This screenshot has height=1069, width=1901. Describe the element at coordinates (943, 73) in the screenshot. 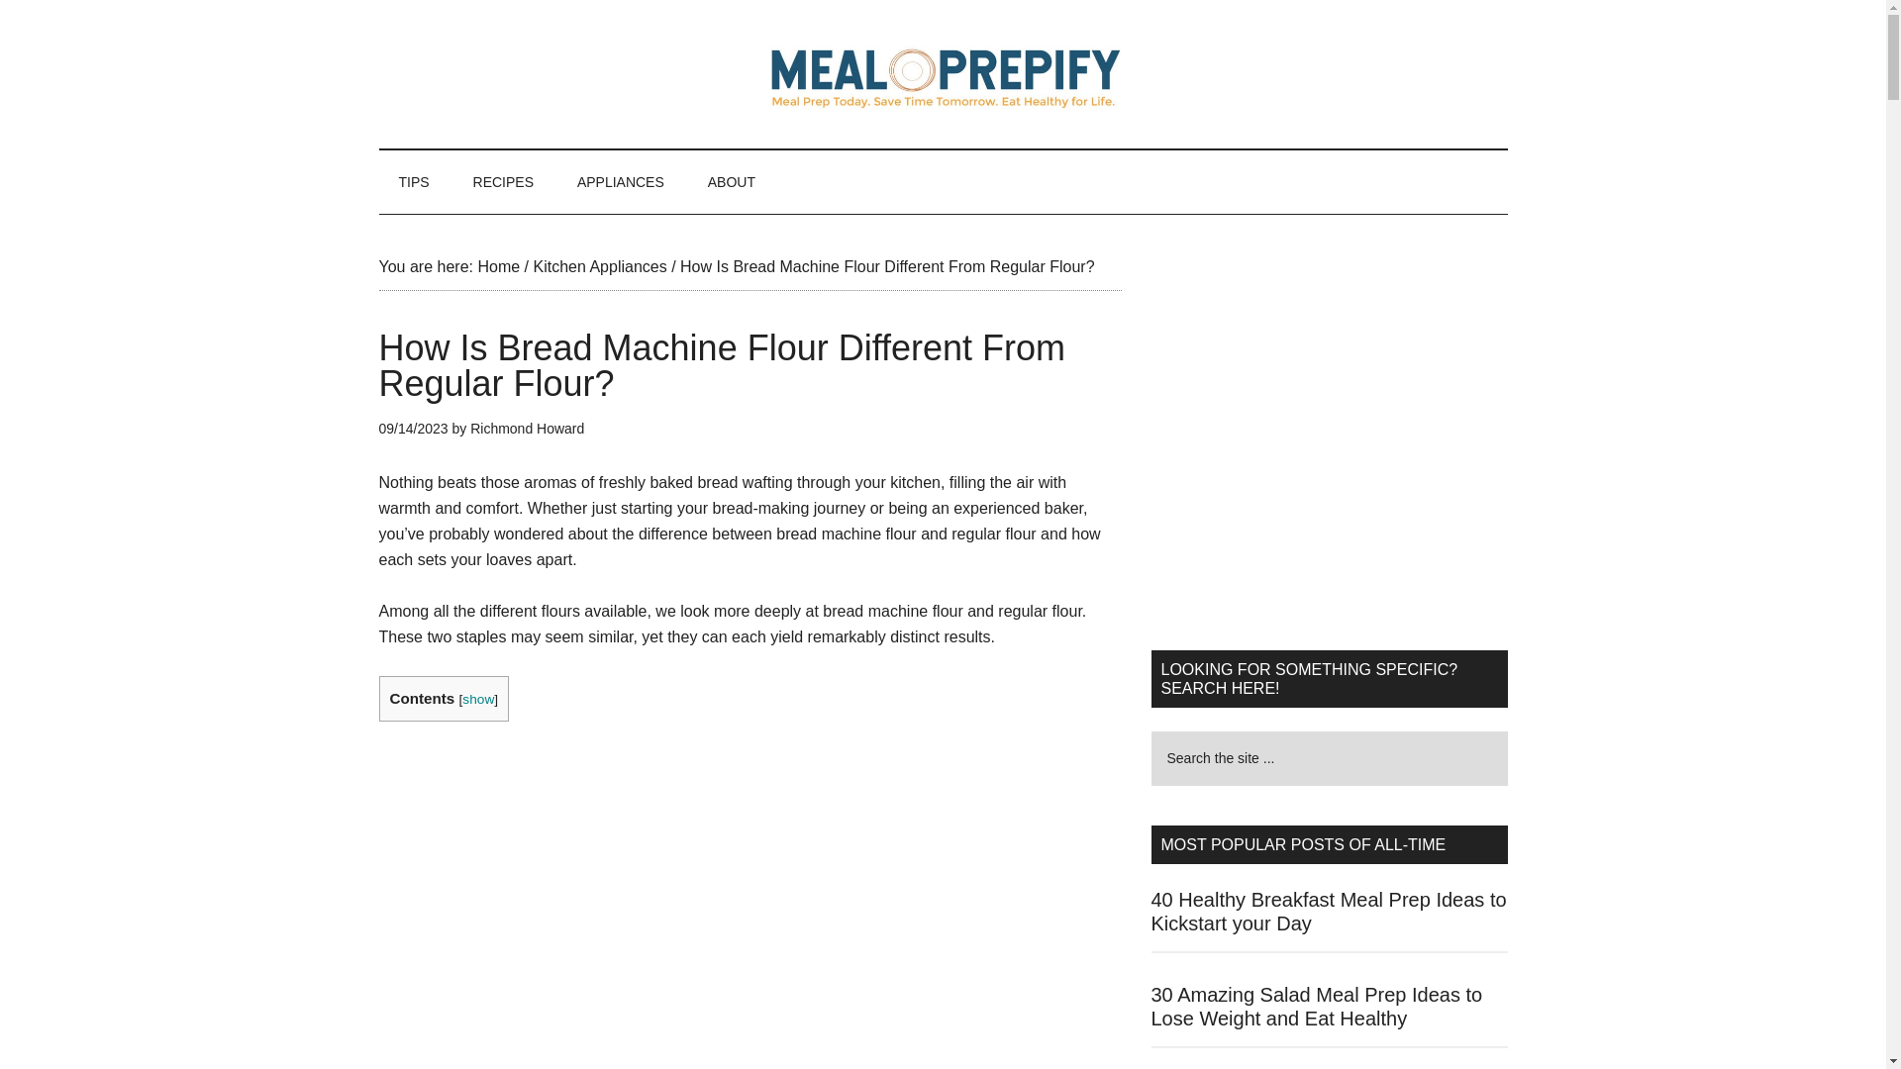

I see `Meal Prepify` at that location.